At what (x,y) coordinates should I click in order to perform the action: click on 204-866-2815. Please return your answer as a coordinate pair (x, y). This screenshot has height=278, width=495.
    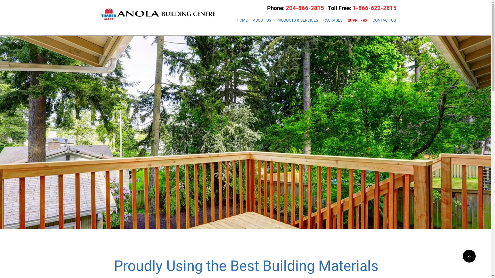
    Looking at the image, I should click on (305, 9).